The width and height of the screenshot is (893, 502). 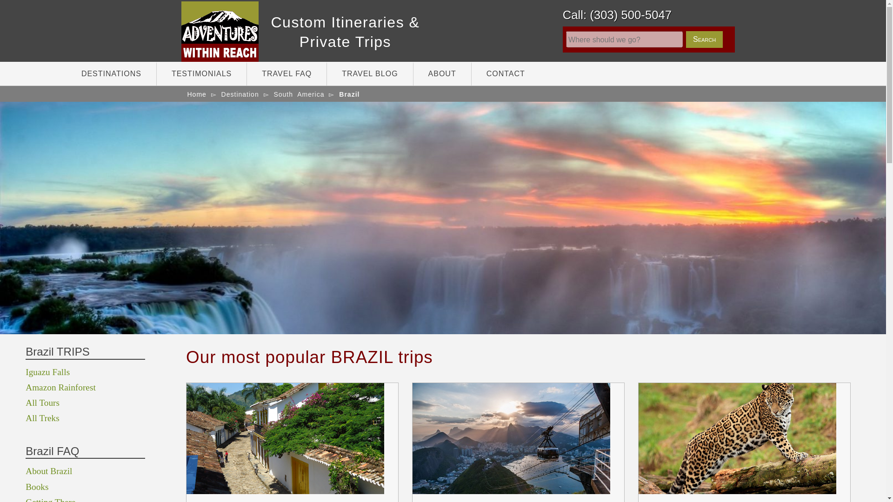 I want to click on TESTIMONIALS, so click(x=202, y=73).